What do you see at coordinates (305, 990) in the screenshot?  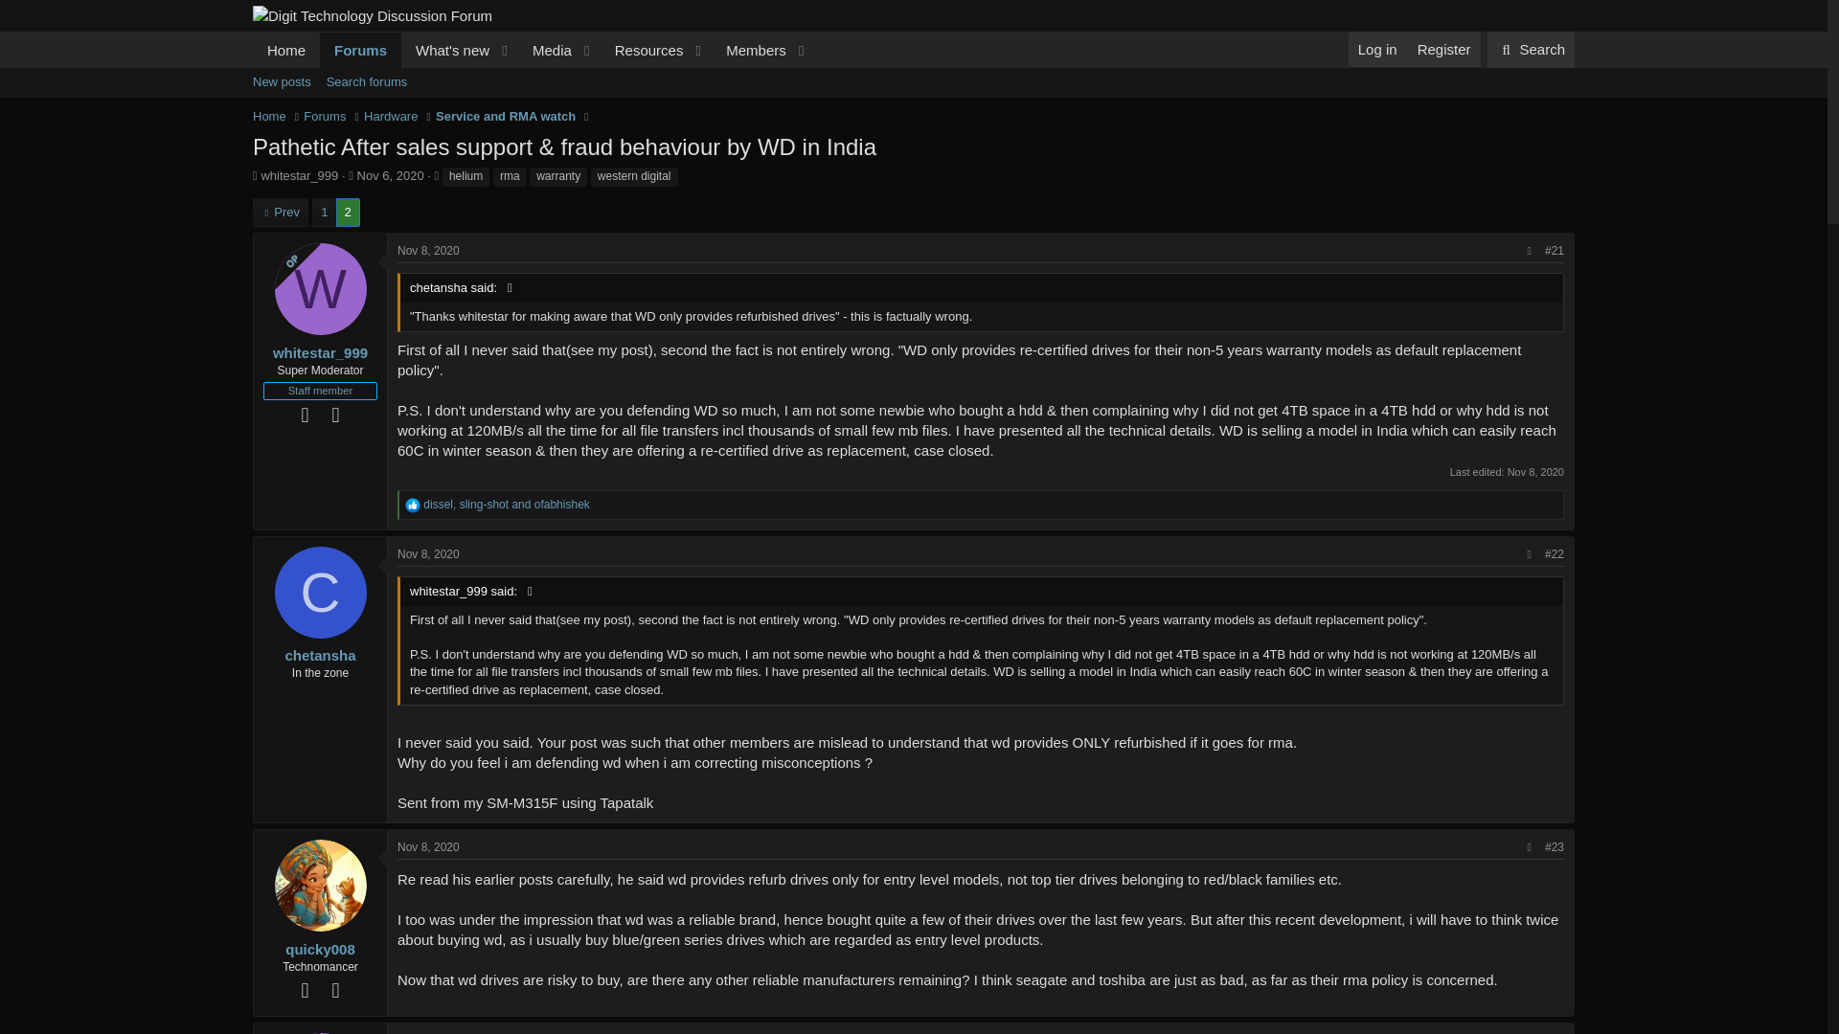 I see `PC build expert` at bounding box center [305, 990].